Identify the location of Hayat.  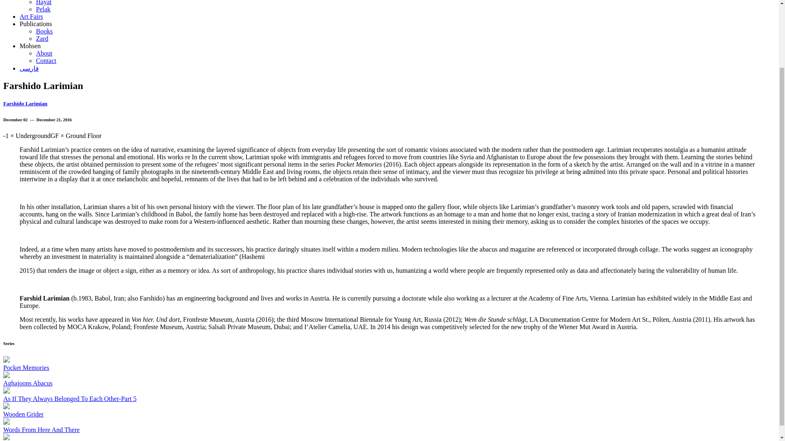
(44, 2).